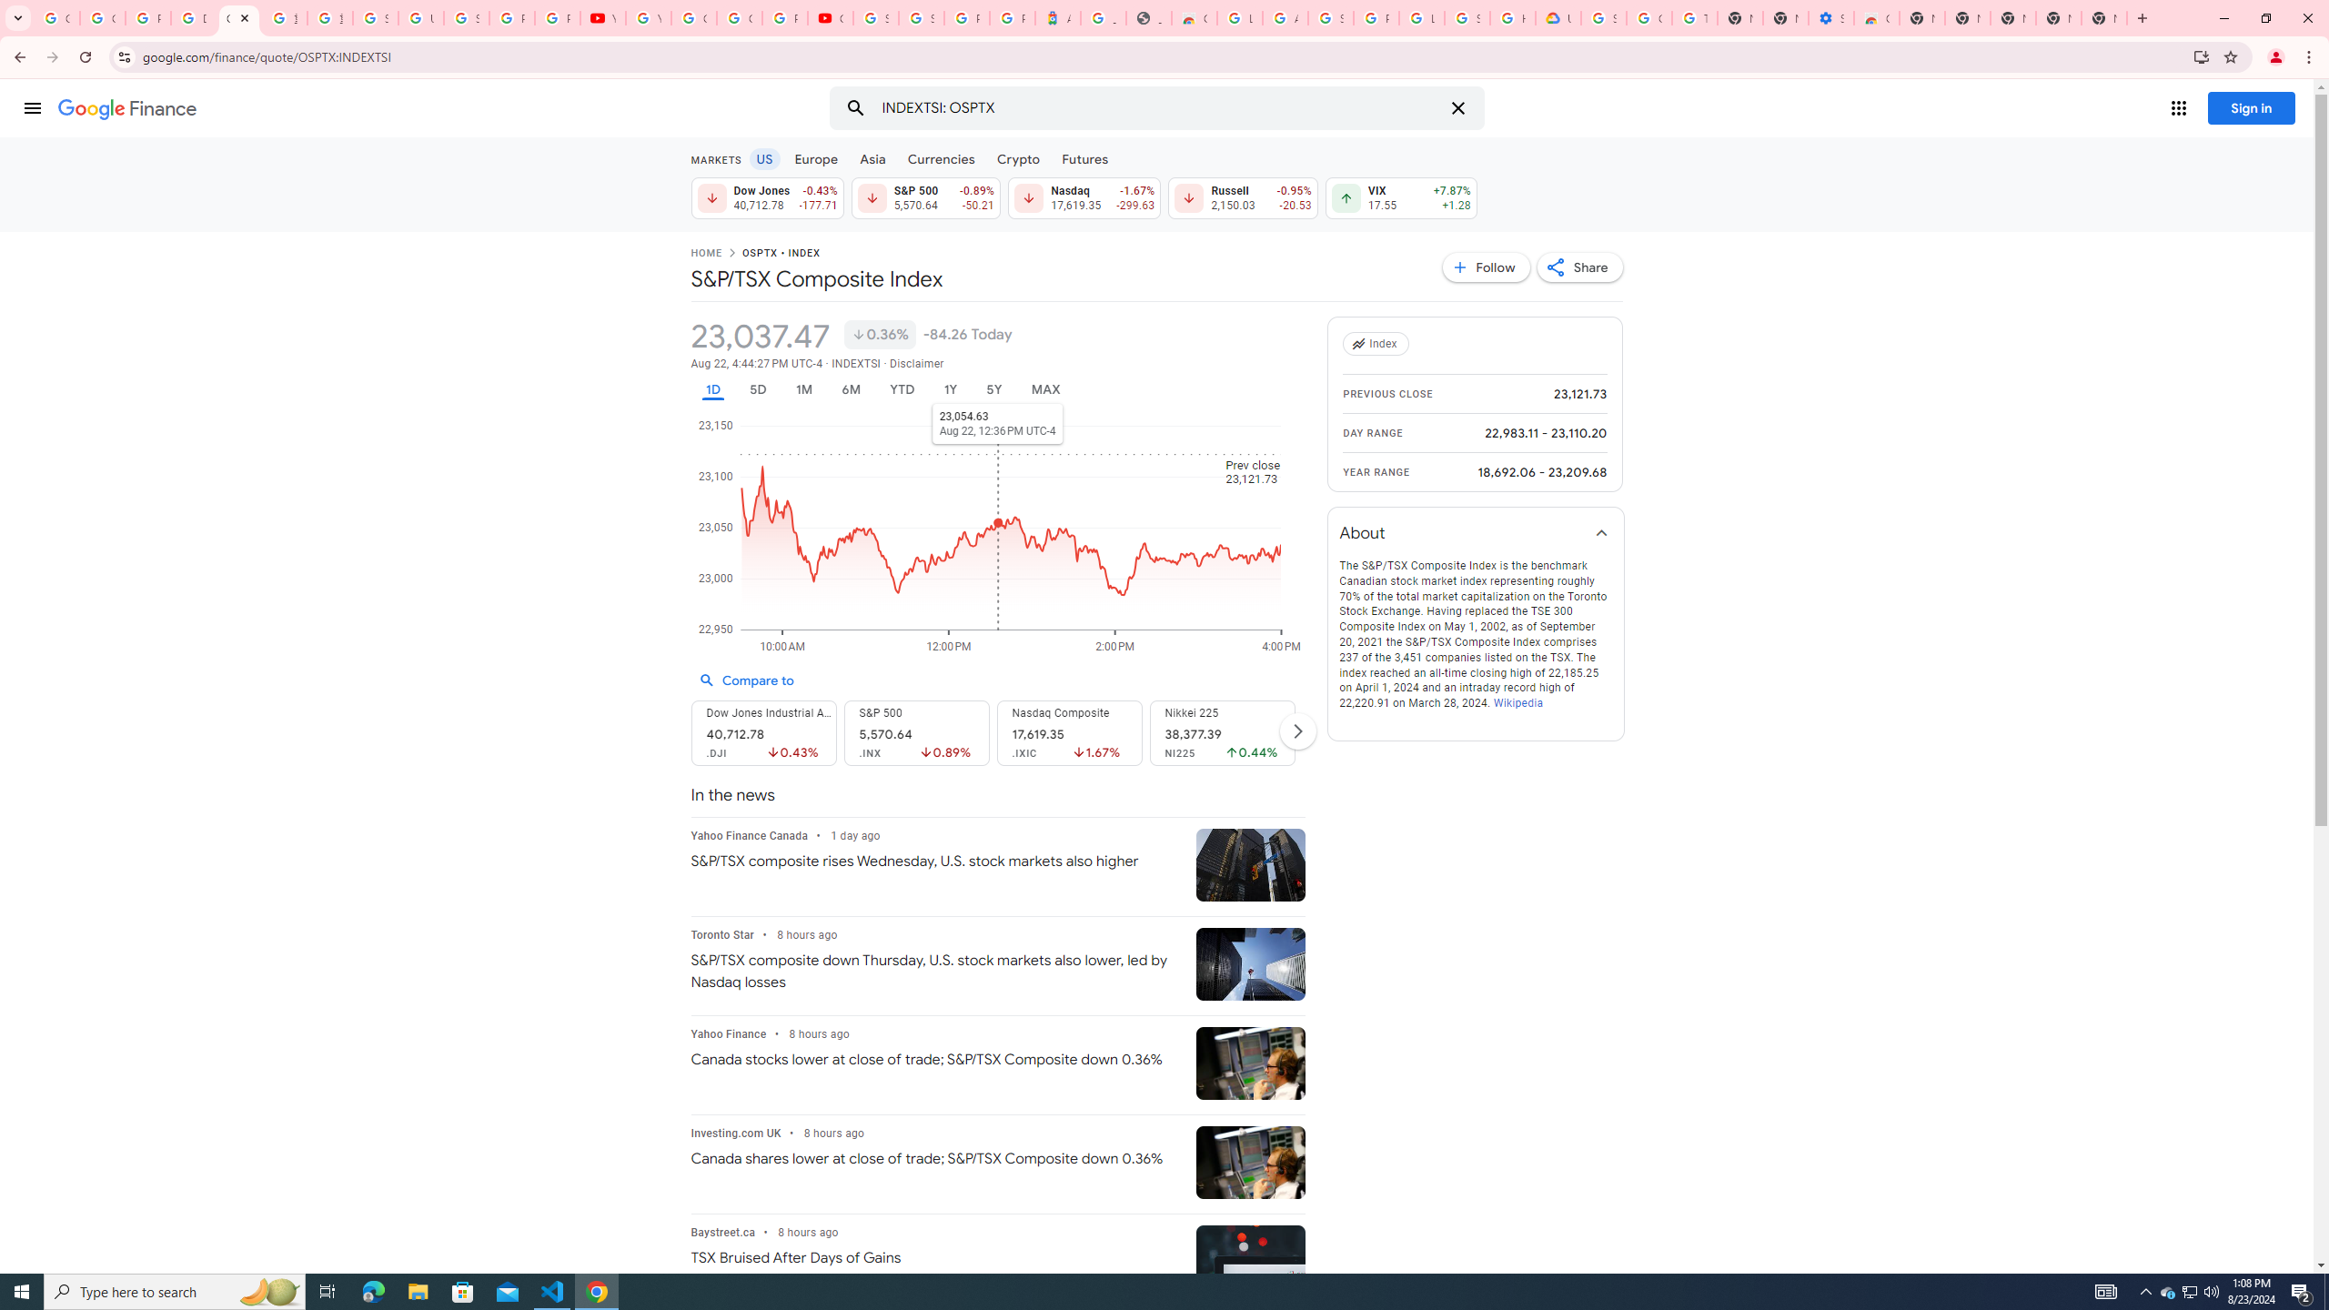  I want to click on Chrome Web Store - Accessibility extensions, so click(1877, 18).